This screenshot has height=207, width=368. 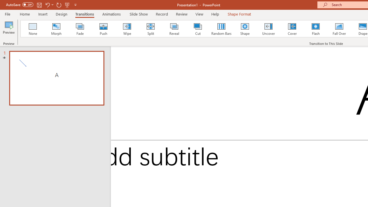 What do you see at coordinates (245, 29) in the screenshot?
I see `Shape` at bounding box center [245, 29].